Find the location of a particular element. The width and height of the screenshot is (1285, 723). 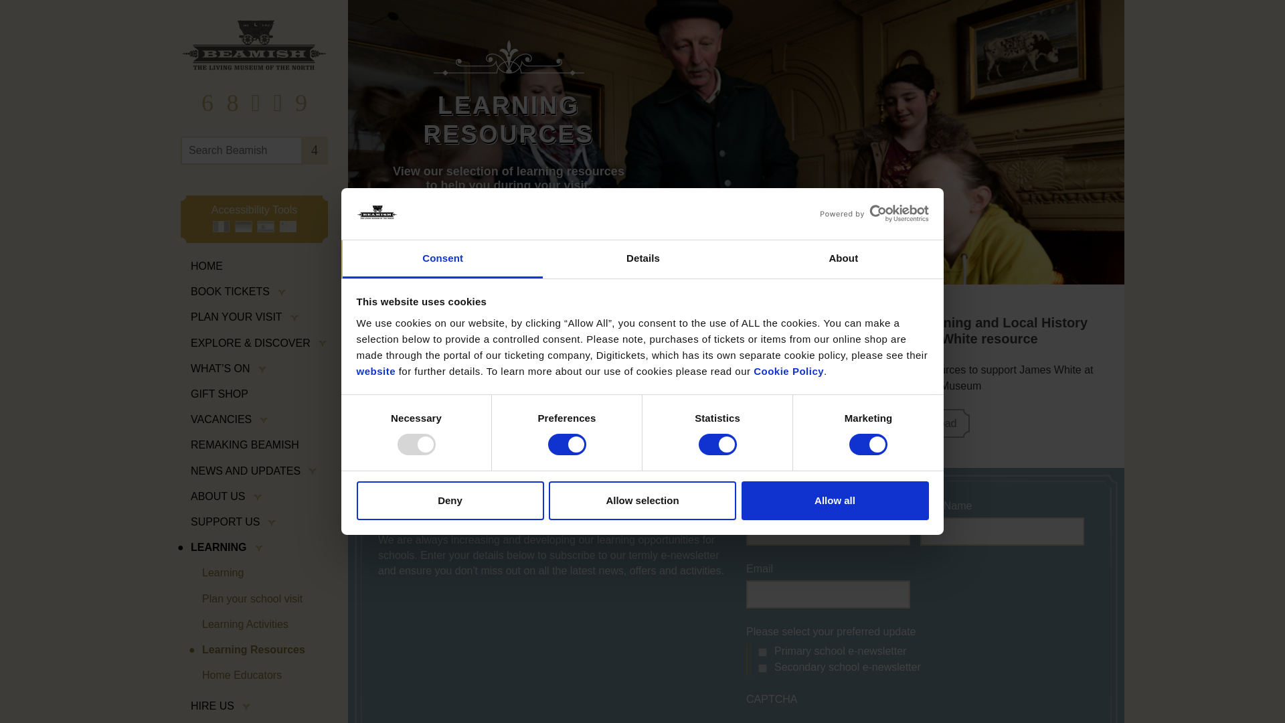

Details is located at coordinates (642, 258).